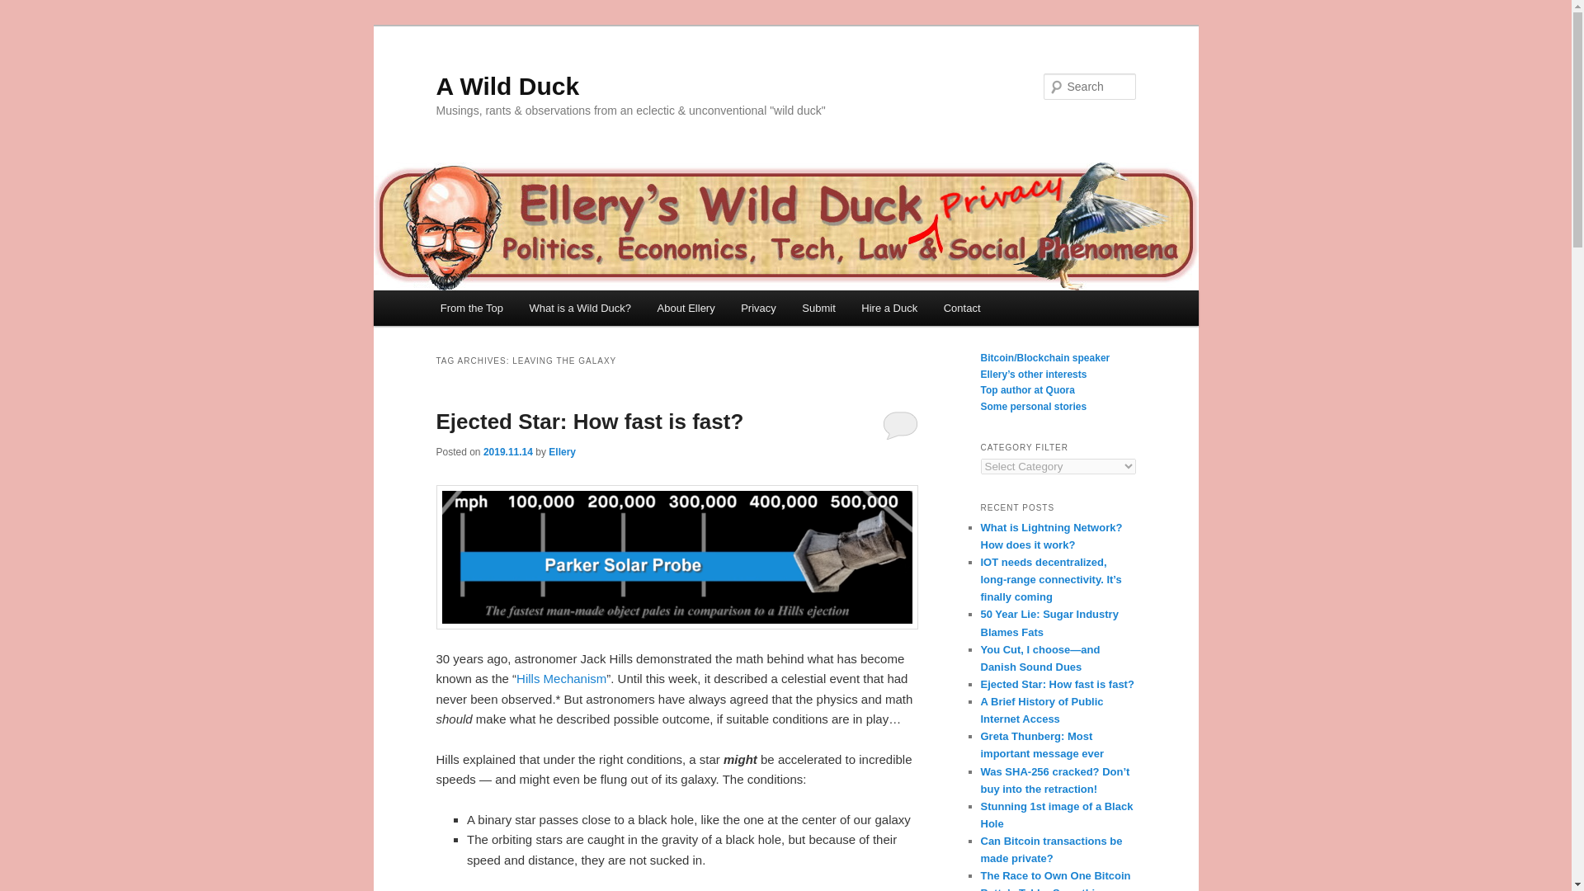 This screenshot has width=1584, height=891. Describe the element at coordinates (507, 452) in the screenshot. I see `17:14` at that location.